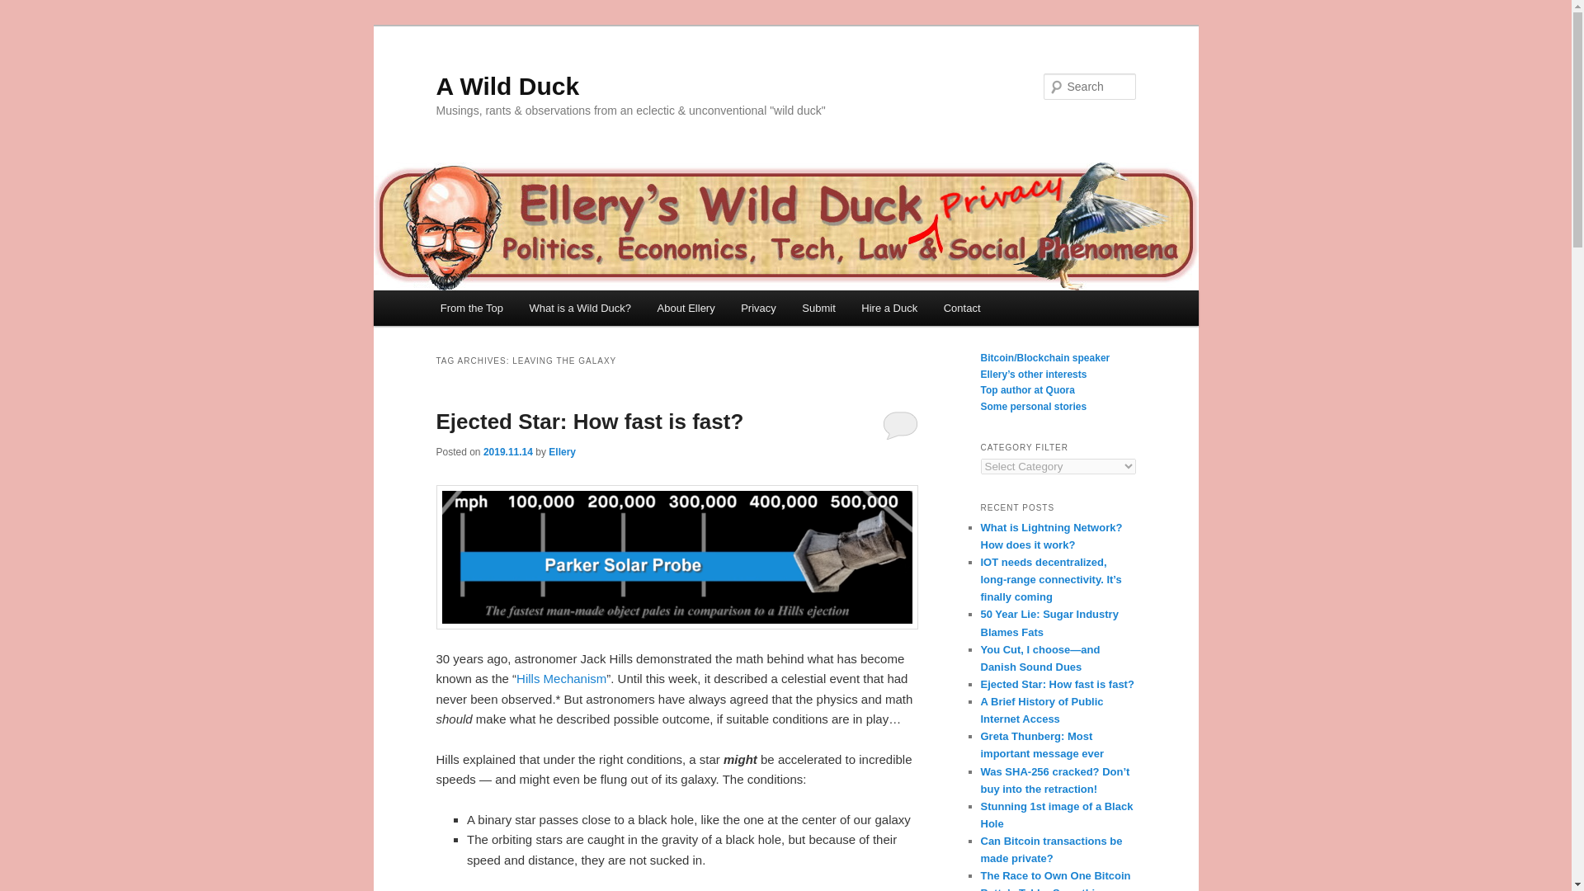 This screenshot has width=1584, height=891. Describe the element at coordinates (507, 452) in the screenshot. I see `17:14` at that location.